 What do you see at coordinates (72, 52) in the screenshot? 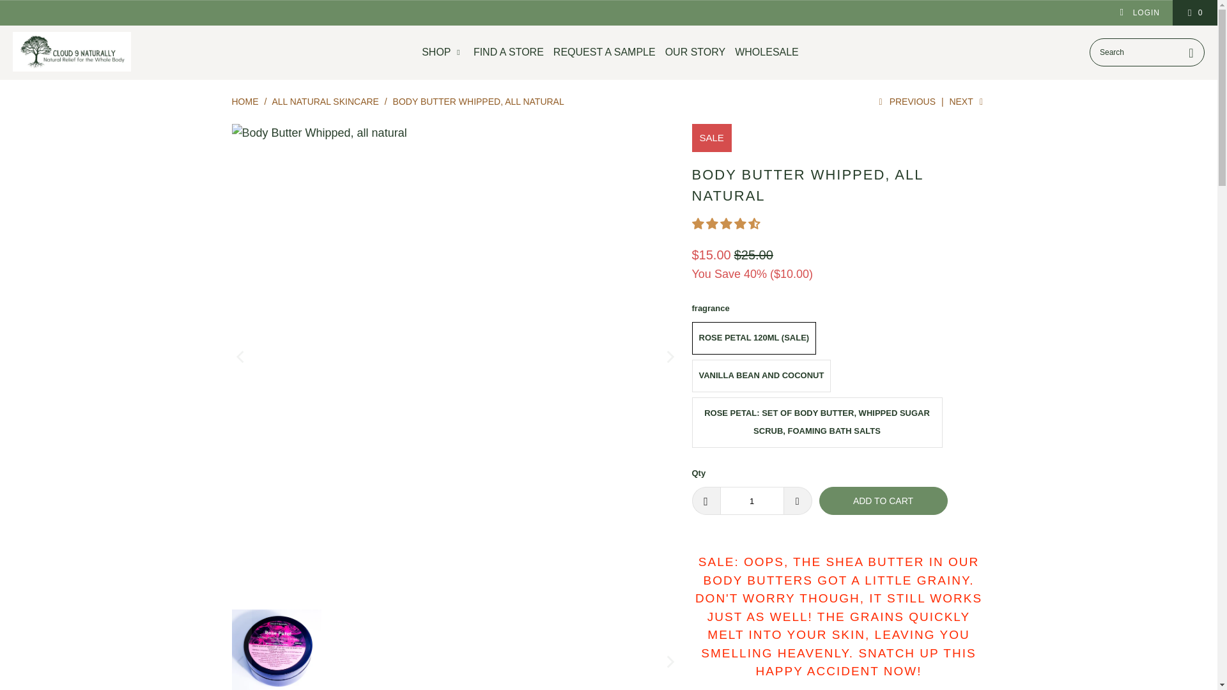
I see `Cloud 9 Naturally` at bounding box center [72, 52].